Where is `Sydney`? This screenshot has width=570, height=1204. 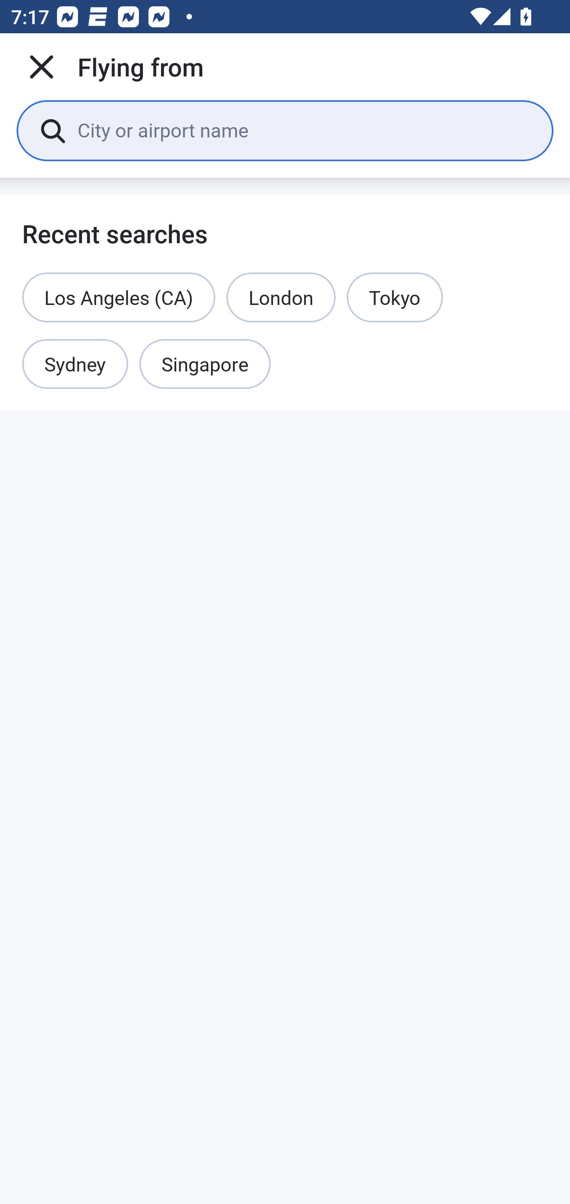
Sydney is located at coordinates (75, 364).